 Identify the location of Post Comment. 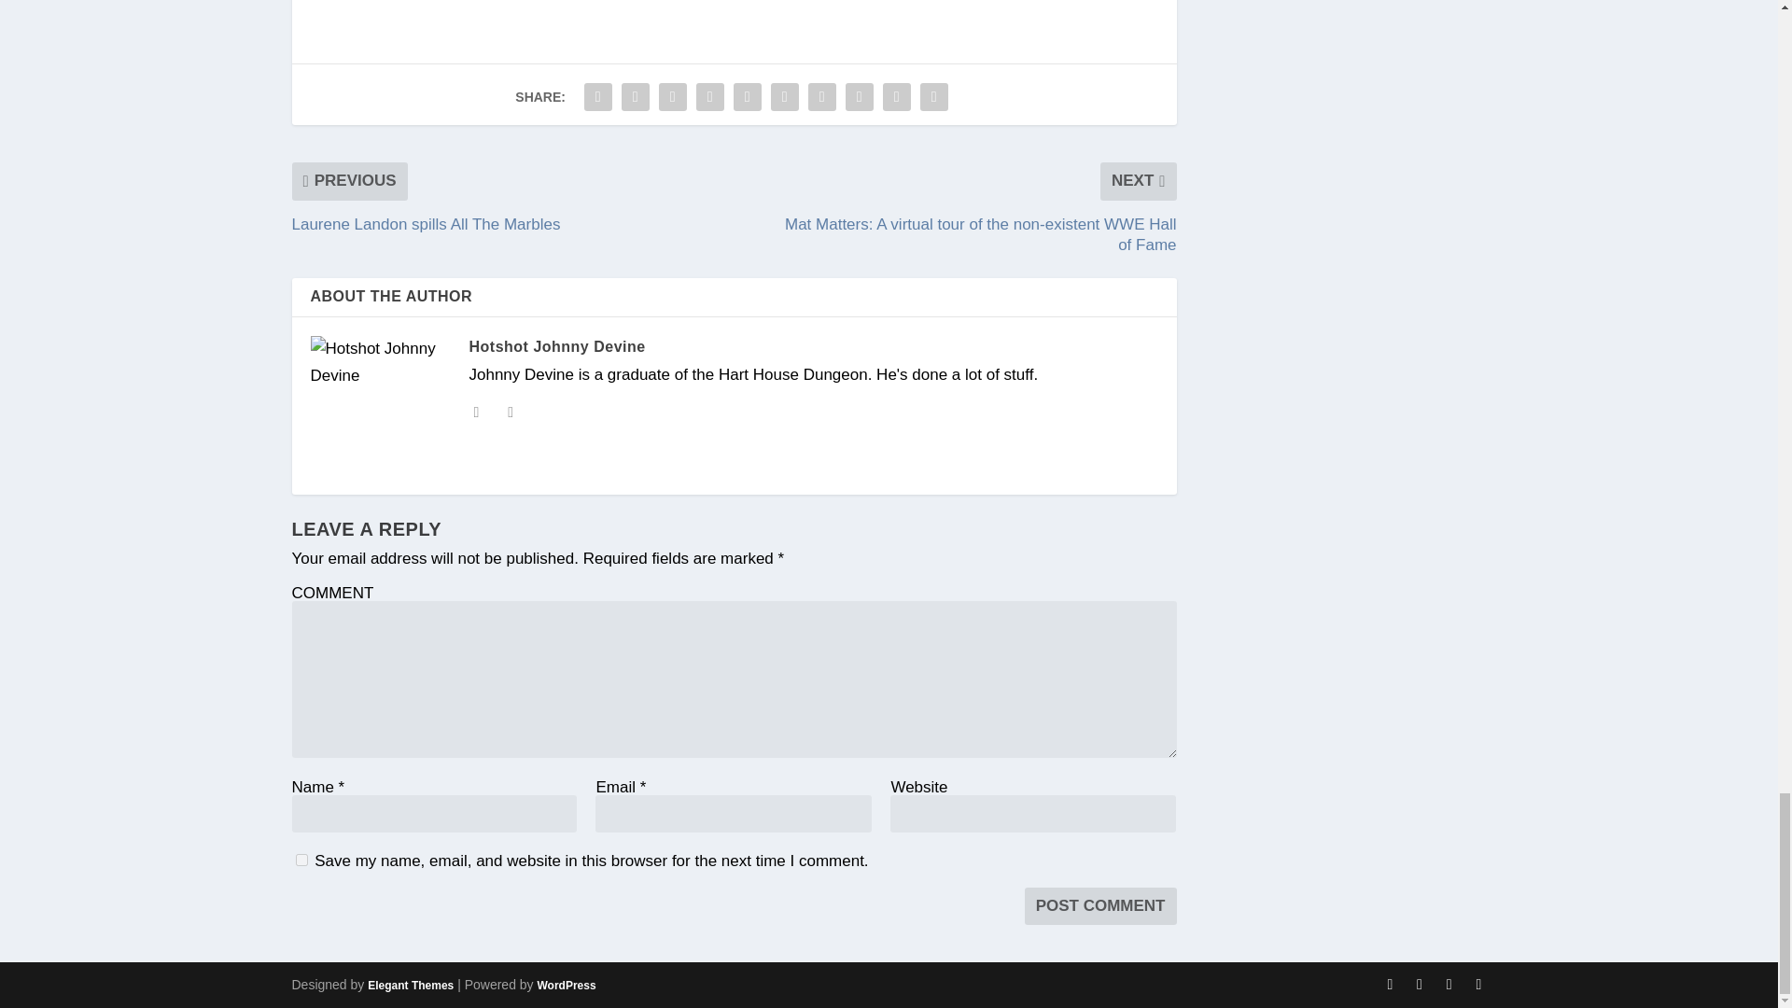
(1101, 906).